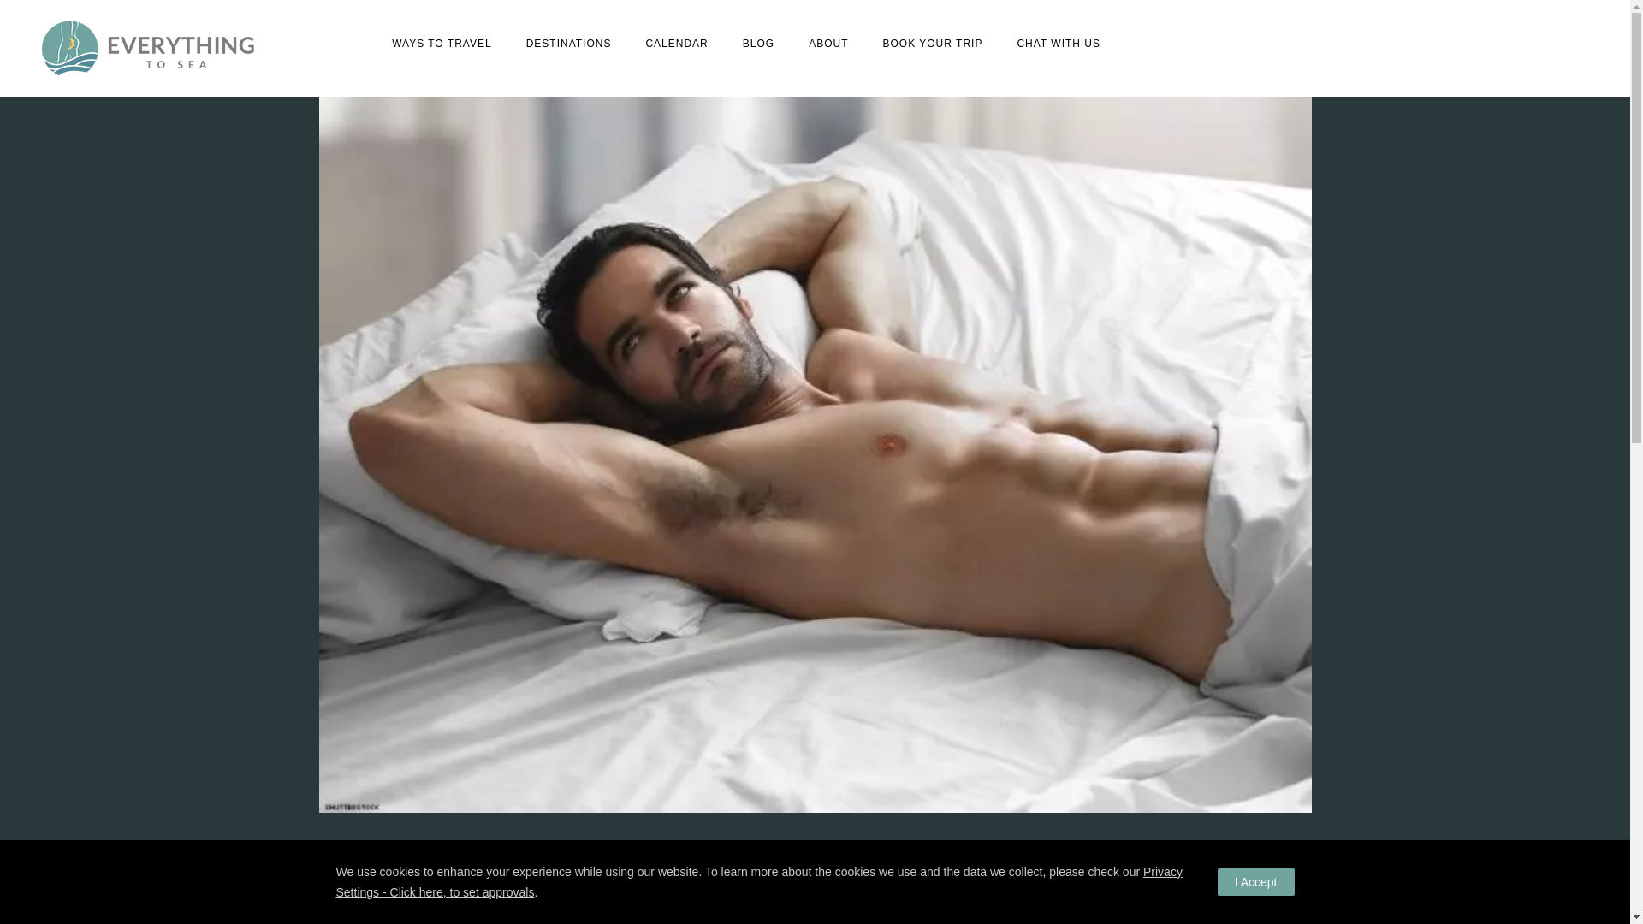 The height and width of the screenshot is (924, 1643). What do you see at coordinates (441, 44) in the screenshot?
I see `WAYS TO TRAVEL` at bounding box center [441, 44].